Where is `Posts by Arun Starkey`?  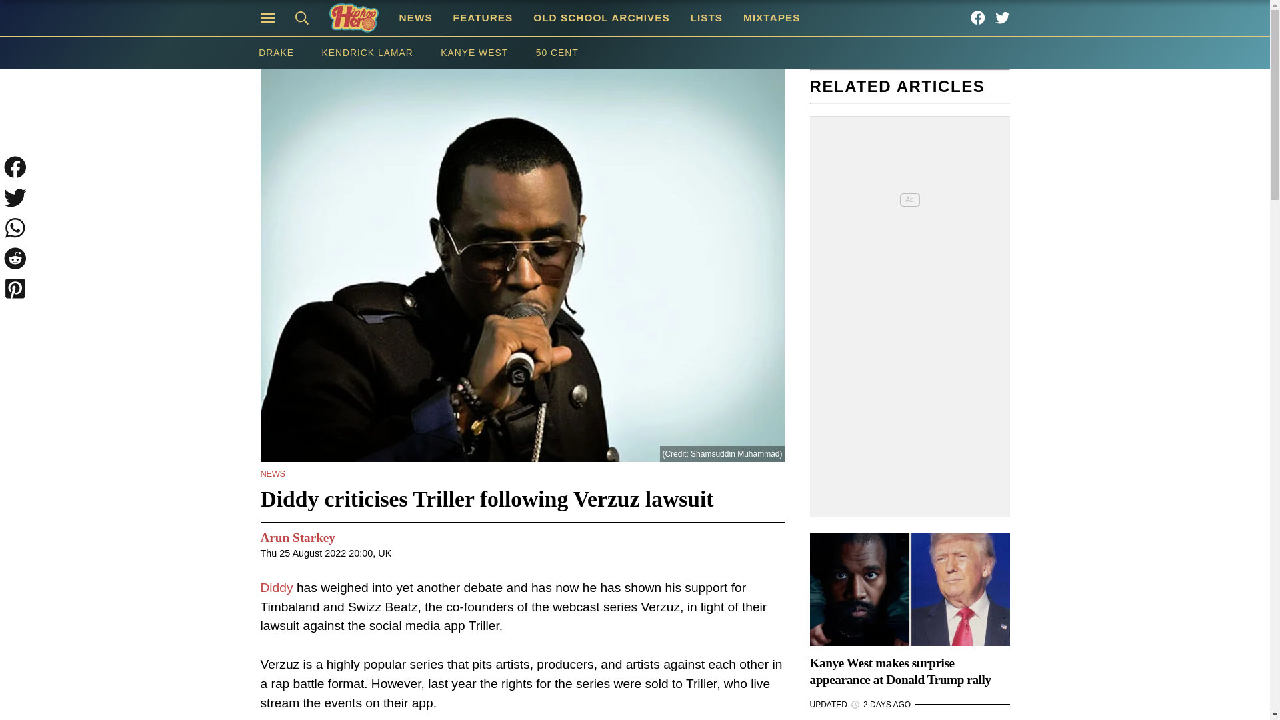
Posts by Arun Starkey is located at coordinates (297, 537).